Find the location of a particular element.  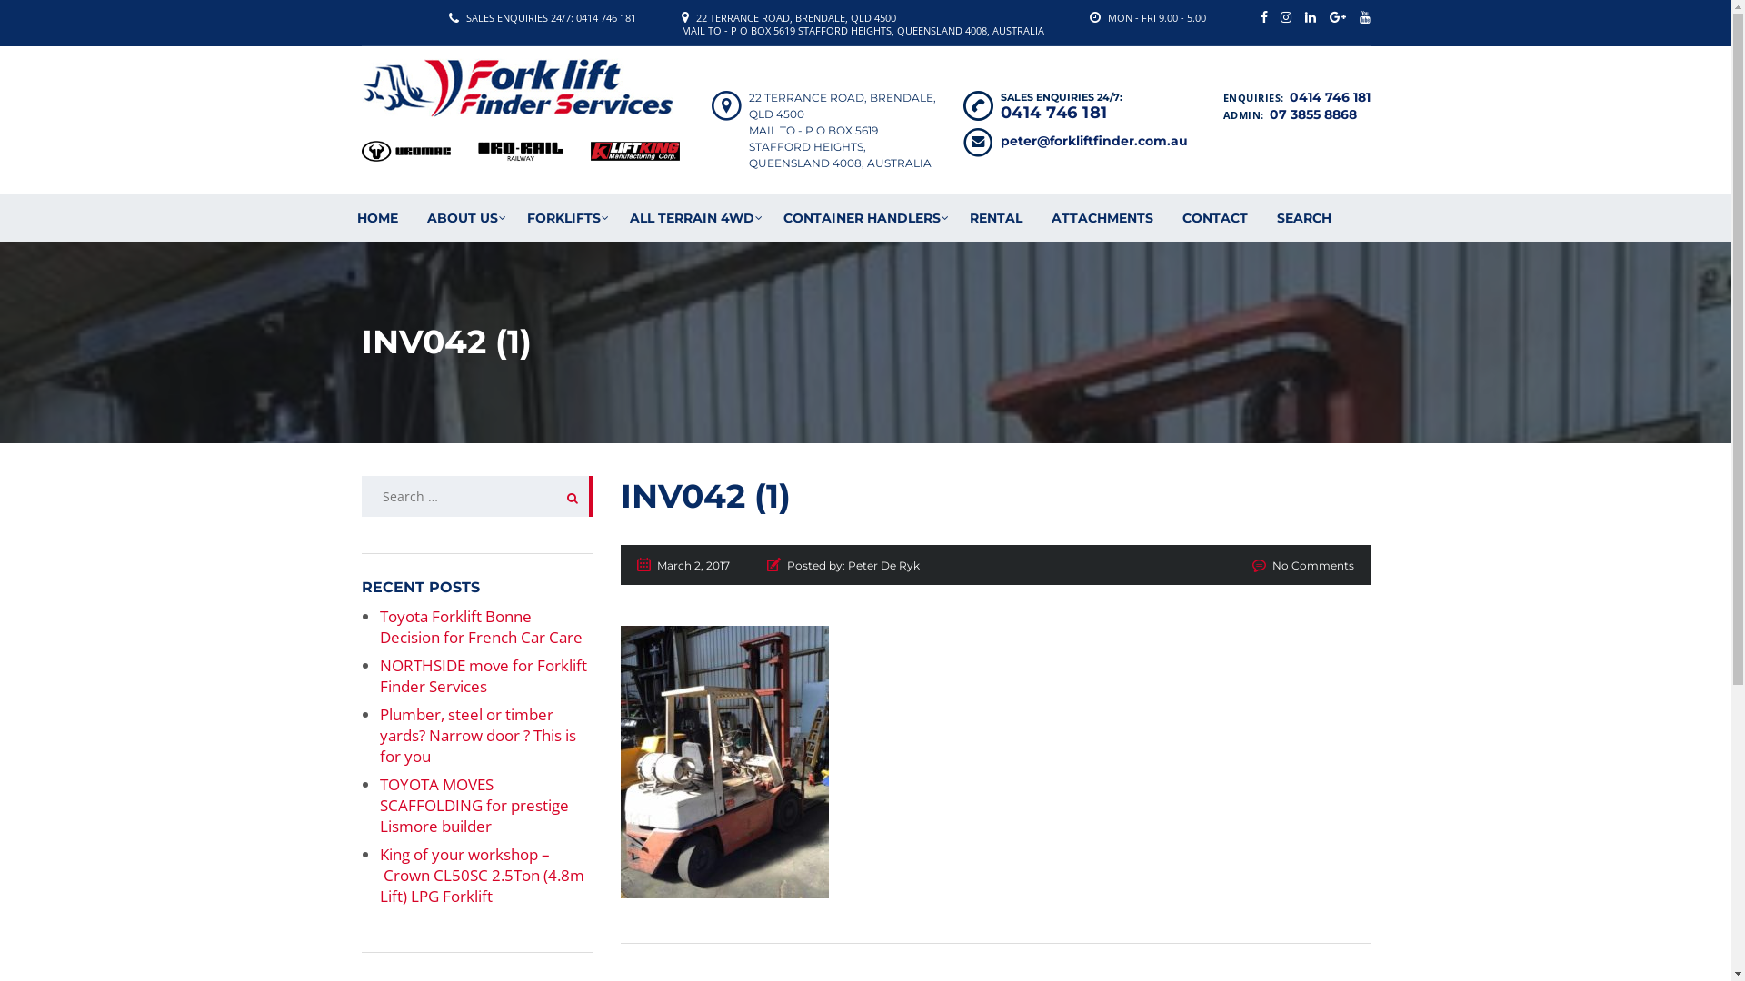

TOYOTA MOVES SCAFFOLDING for prestige Lismore builder is located at coordinates (474, 805).